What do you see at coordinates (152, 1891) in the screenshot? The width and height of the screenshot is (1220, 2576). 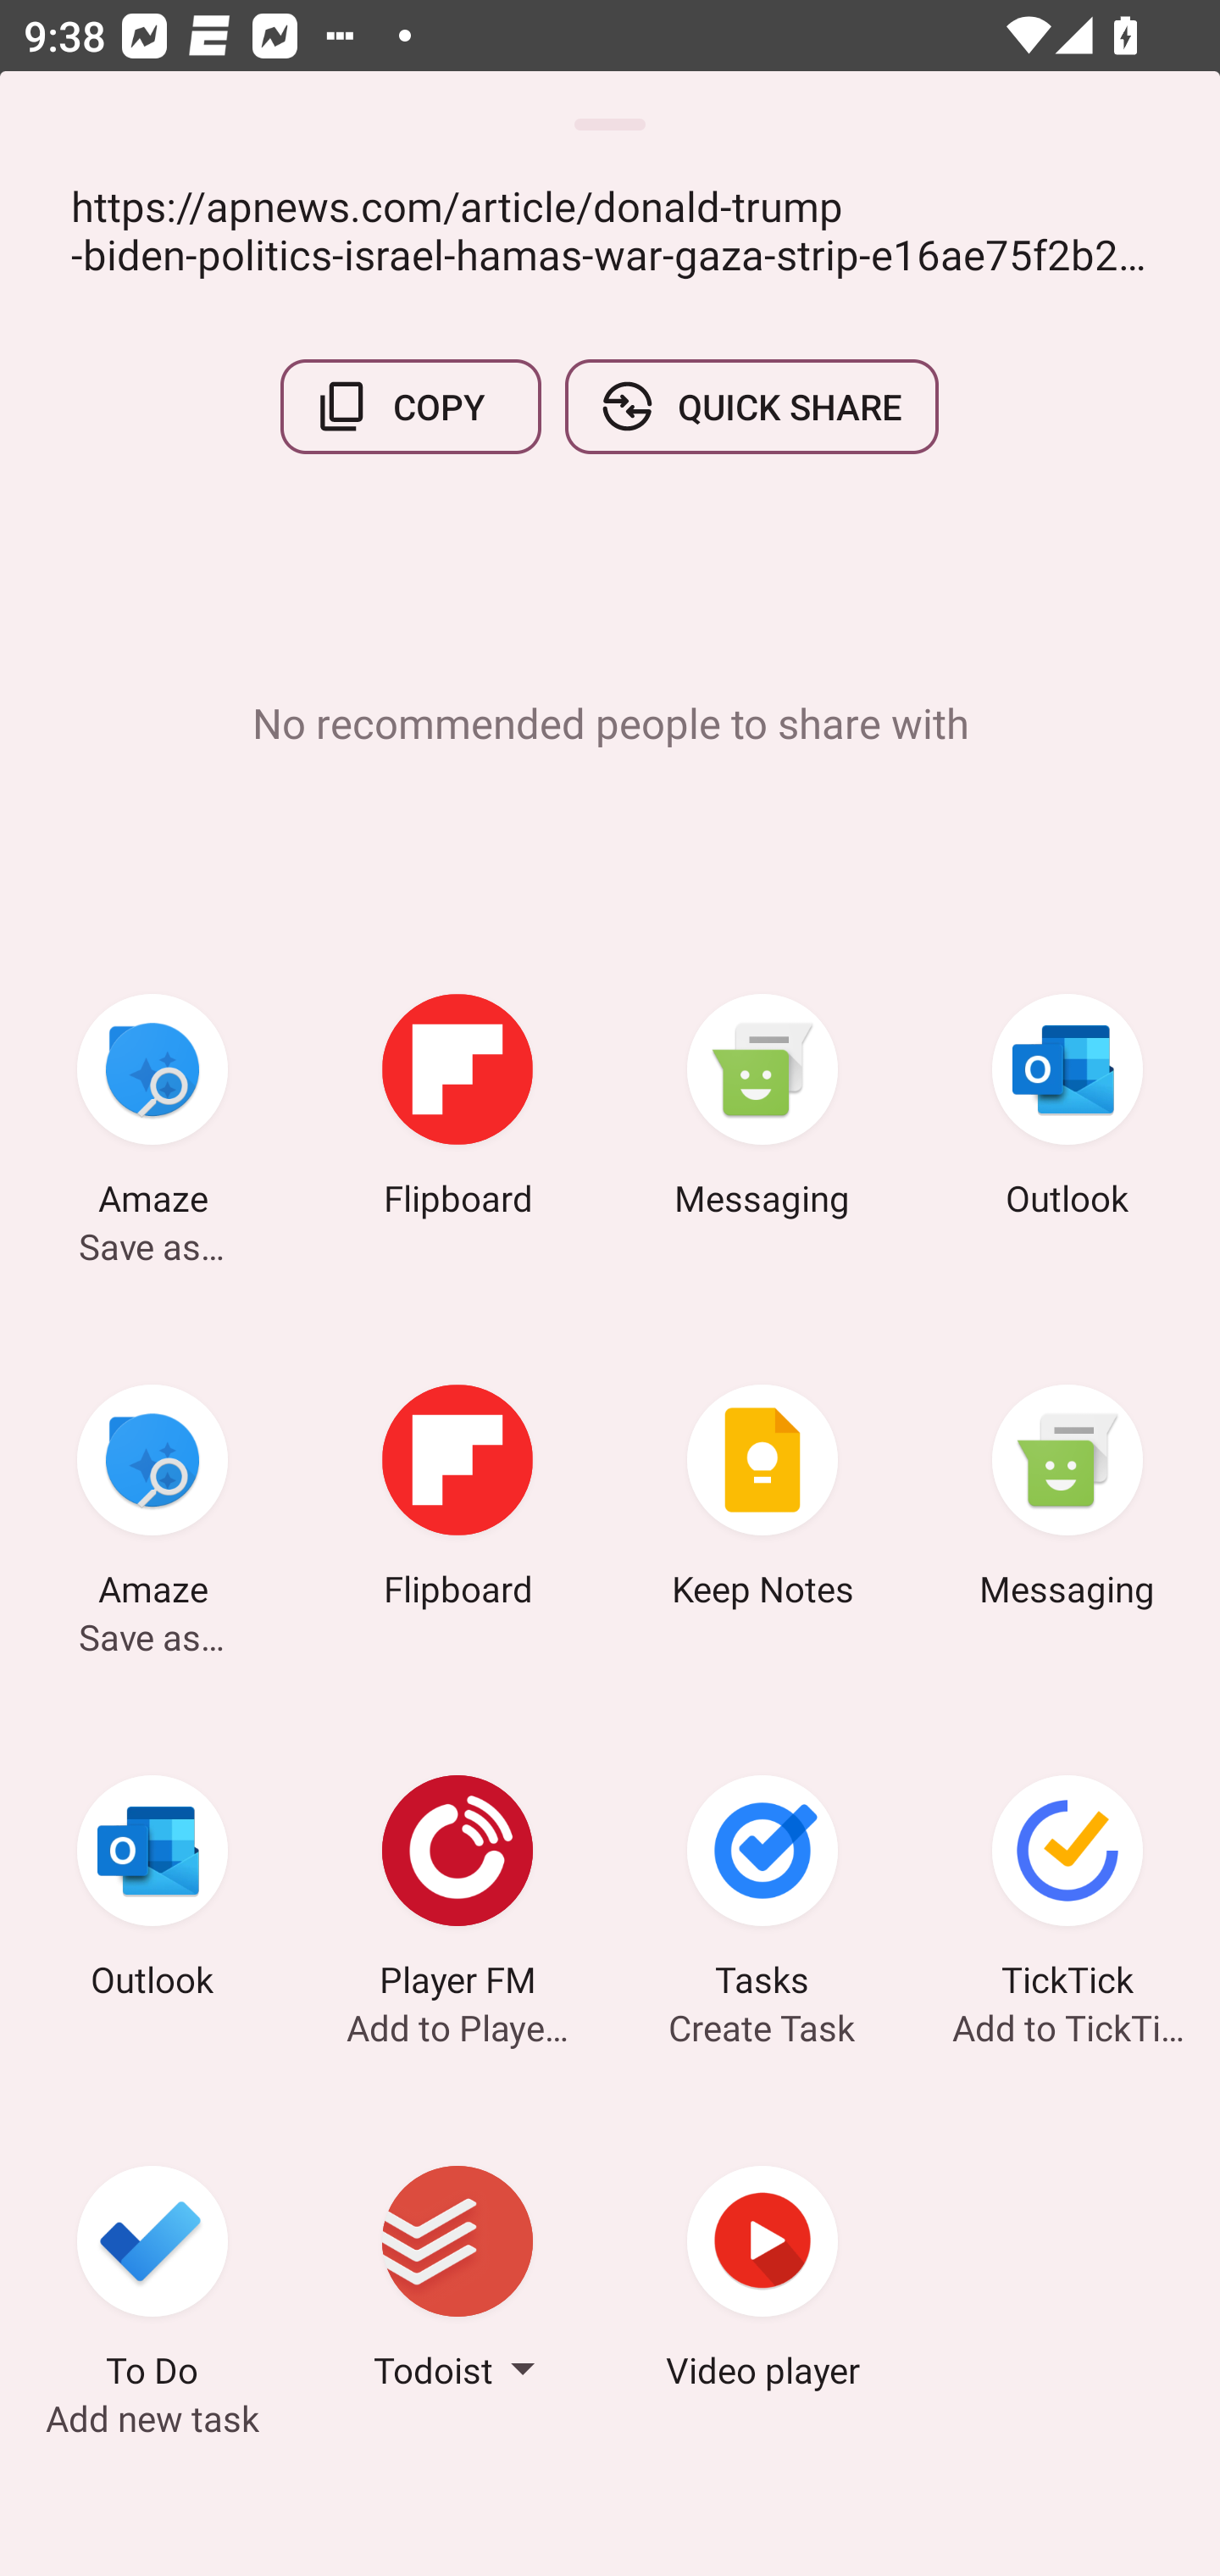 I see `Outlook` at bounding box center [152, 1891].